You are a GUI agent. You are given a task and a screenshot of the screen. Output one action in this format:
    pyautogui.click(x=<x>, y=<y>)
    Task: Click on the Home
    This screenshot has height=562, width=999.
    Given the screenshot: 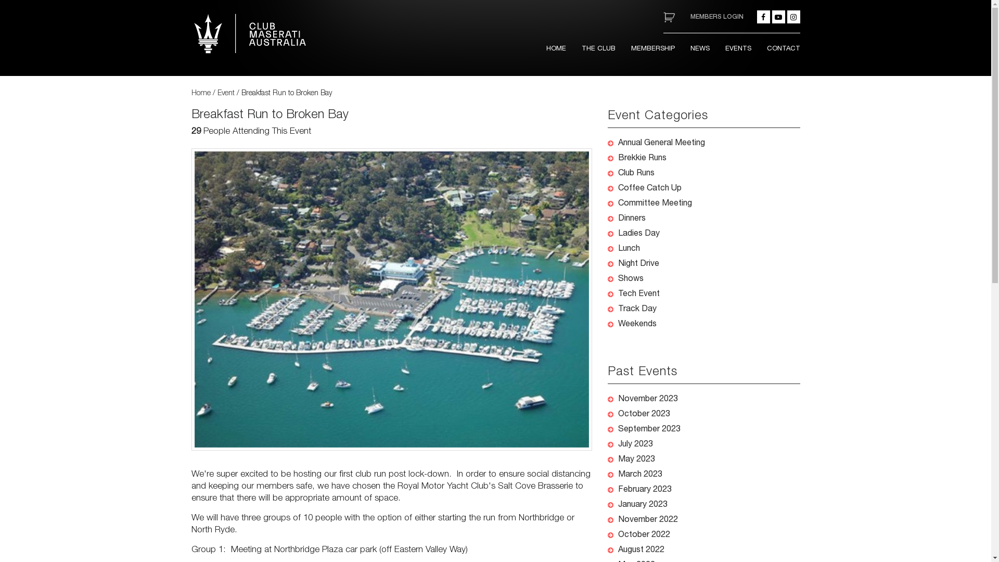 What is the action you would take?
    pyautogui.click(x=201, y=94)
    